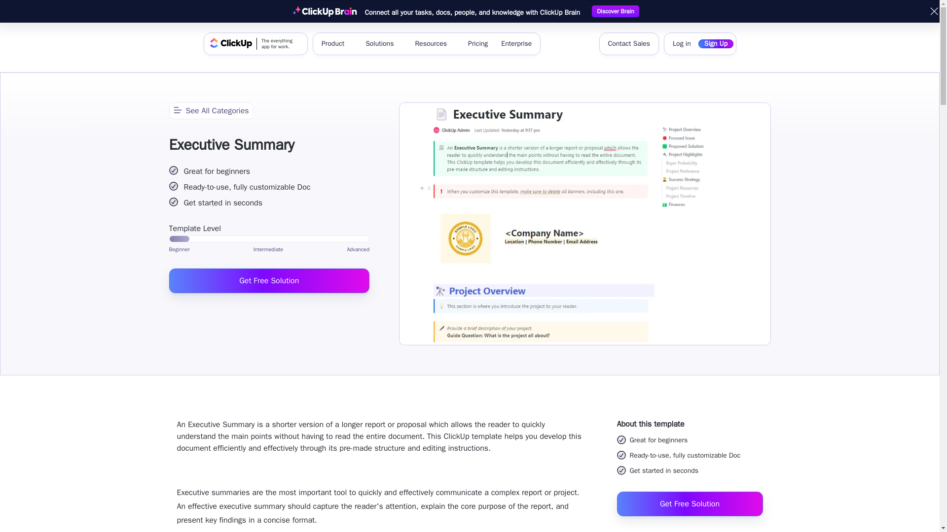 The image size is (947, 532). What do you see at coordinates (435, 43) in the screenshot?
I see `Resources` at bounding box center [435, 43].